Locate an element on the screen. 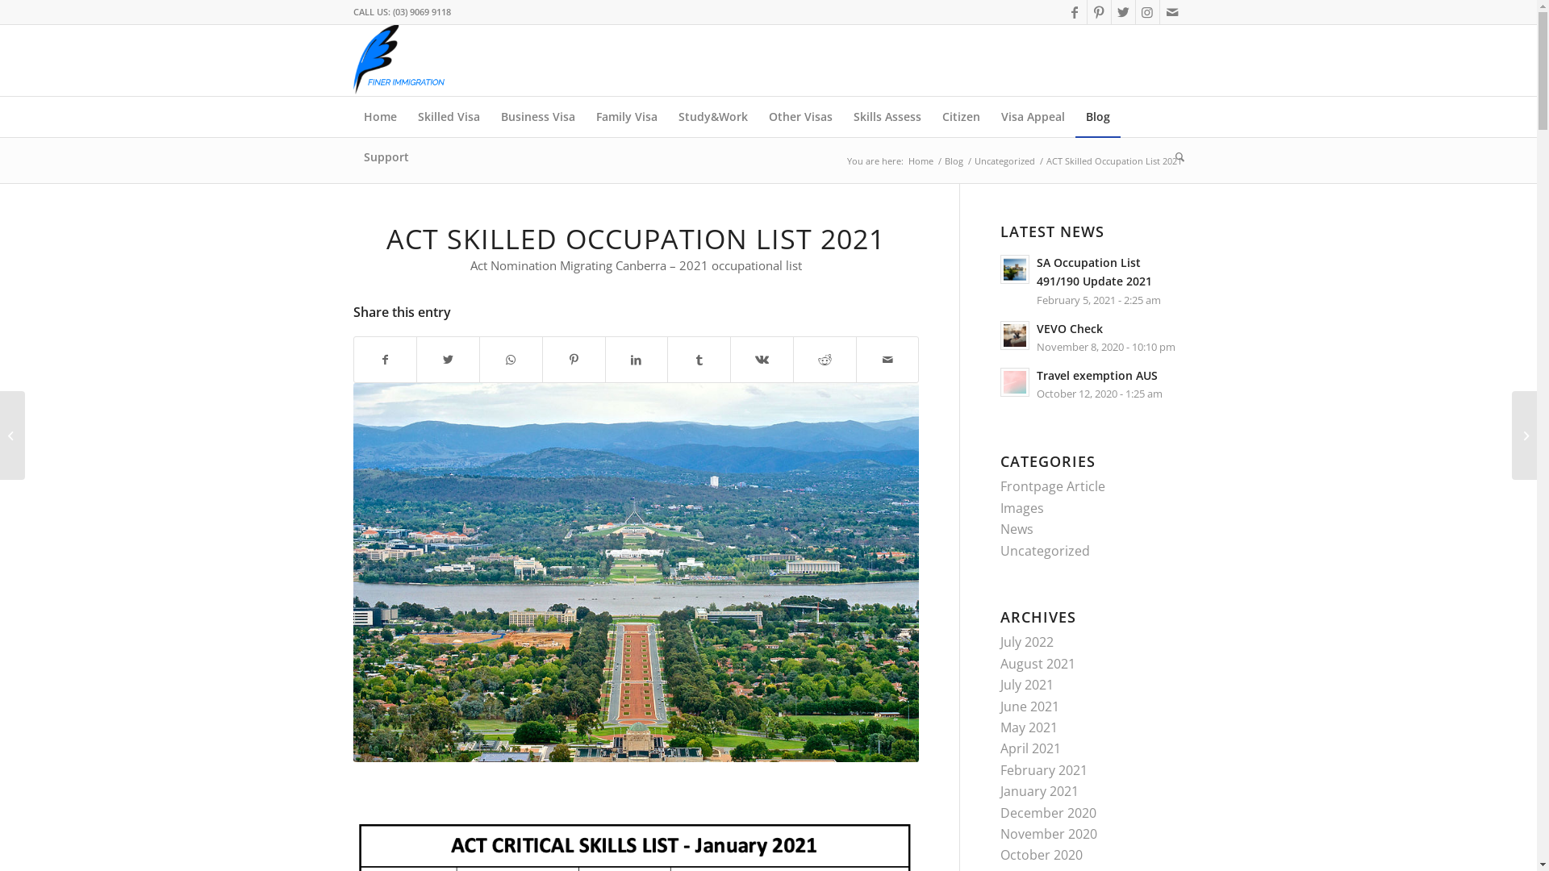 The height and width of the screenshot is (871, 1549). Twitter is located at coordinates (1123, 12).